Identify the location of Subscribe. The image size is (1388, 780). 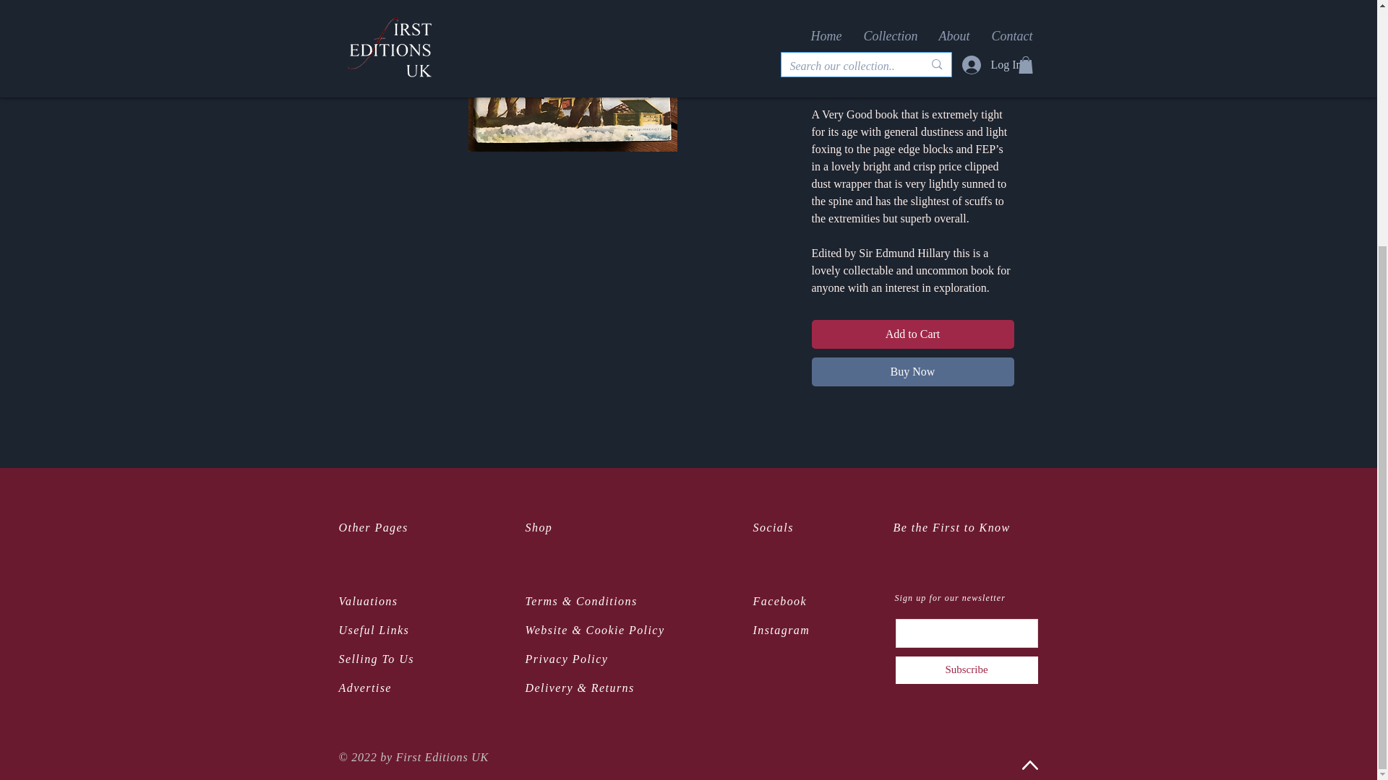
(967, 670).